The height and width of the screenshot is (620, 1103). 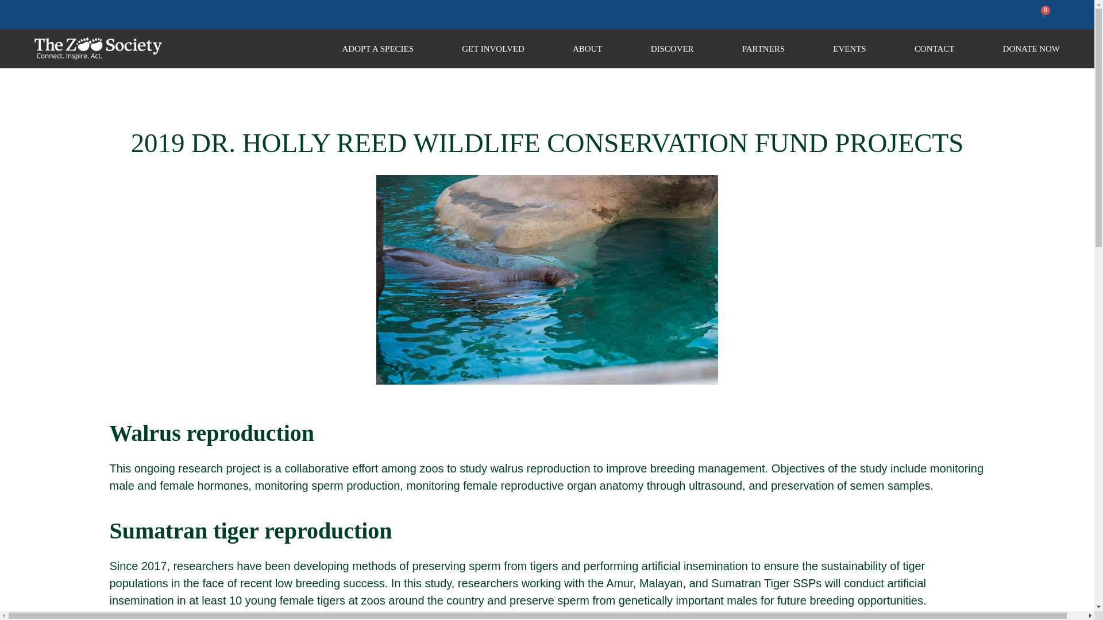 What do you see at coordinates (493, 48) in the screenshot?
I see `GET INVOLVED` at bounding box center [493, 48].